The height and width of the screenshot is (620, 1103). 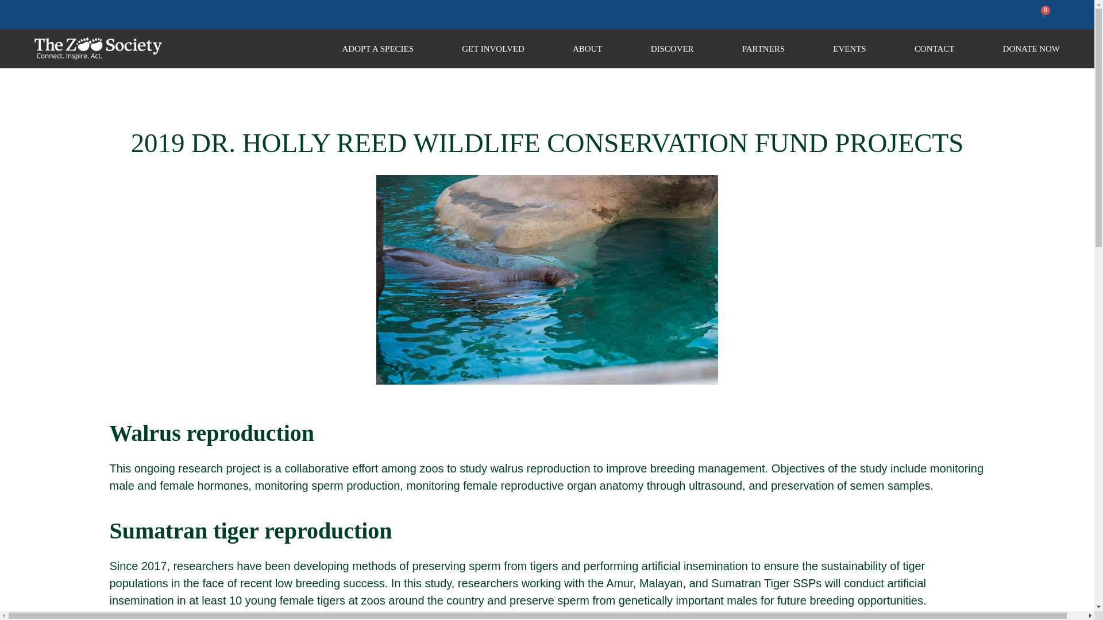 What do you see at coordinates (493, 48) in the screenshot?
I see `GET INVOLVED` at bounding box center [493, 48].